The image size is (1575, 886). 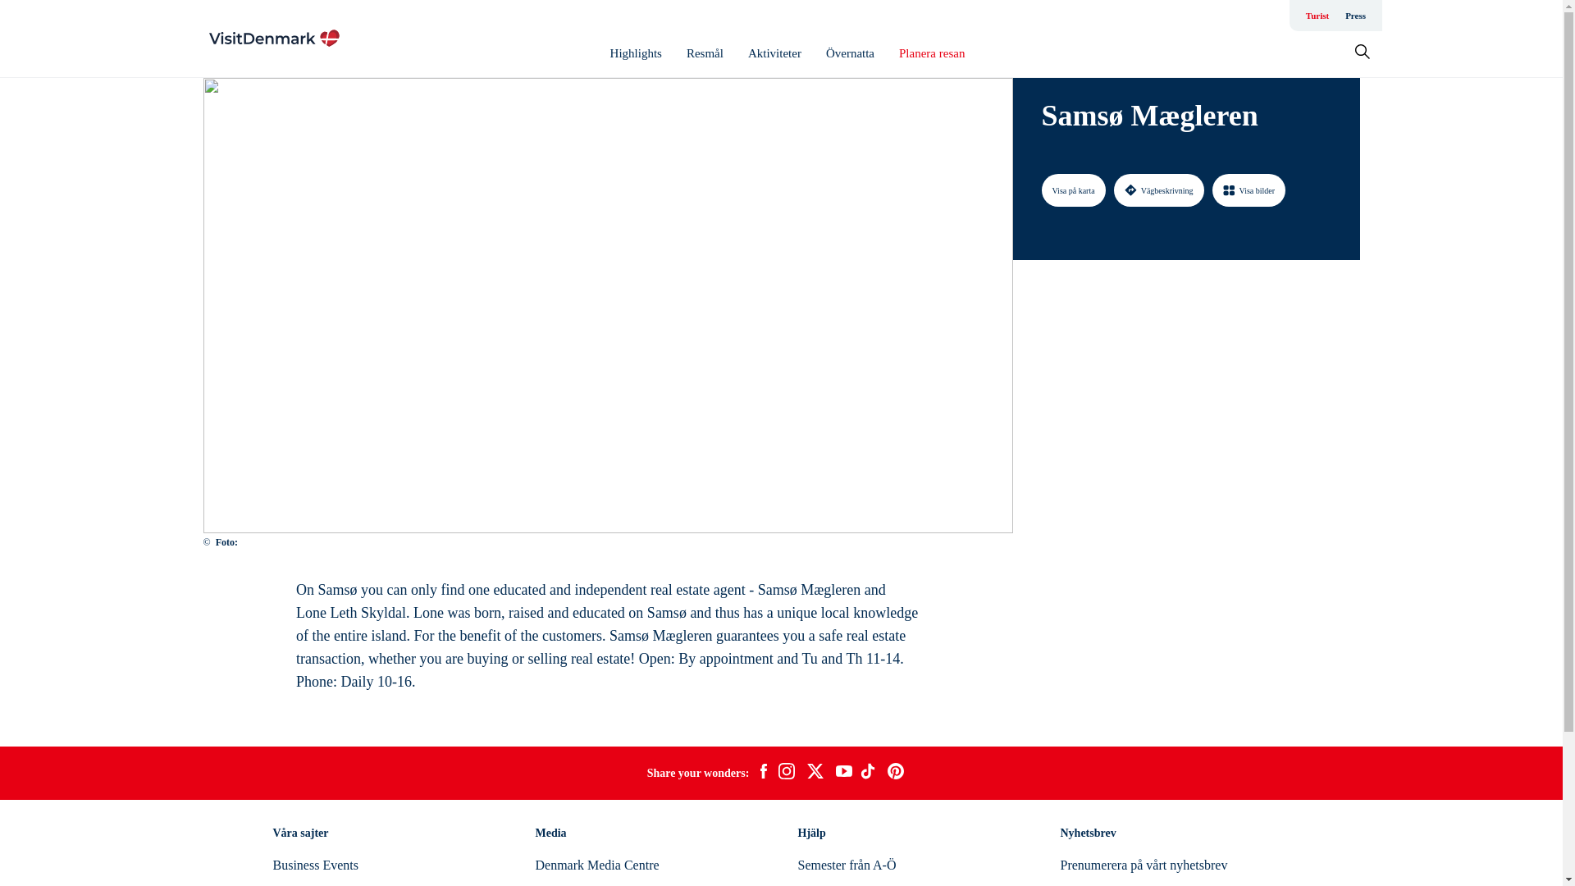 What do you see at coordinates (763, 773) in the screenshot?
I see `facebook` at bounding box center [763, 773].